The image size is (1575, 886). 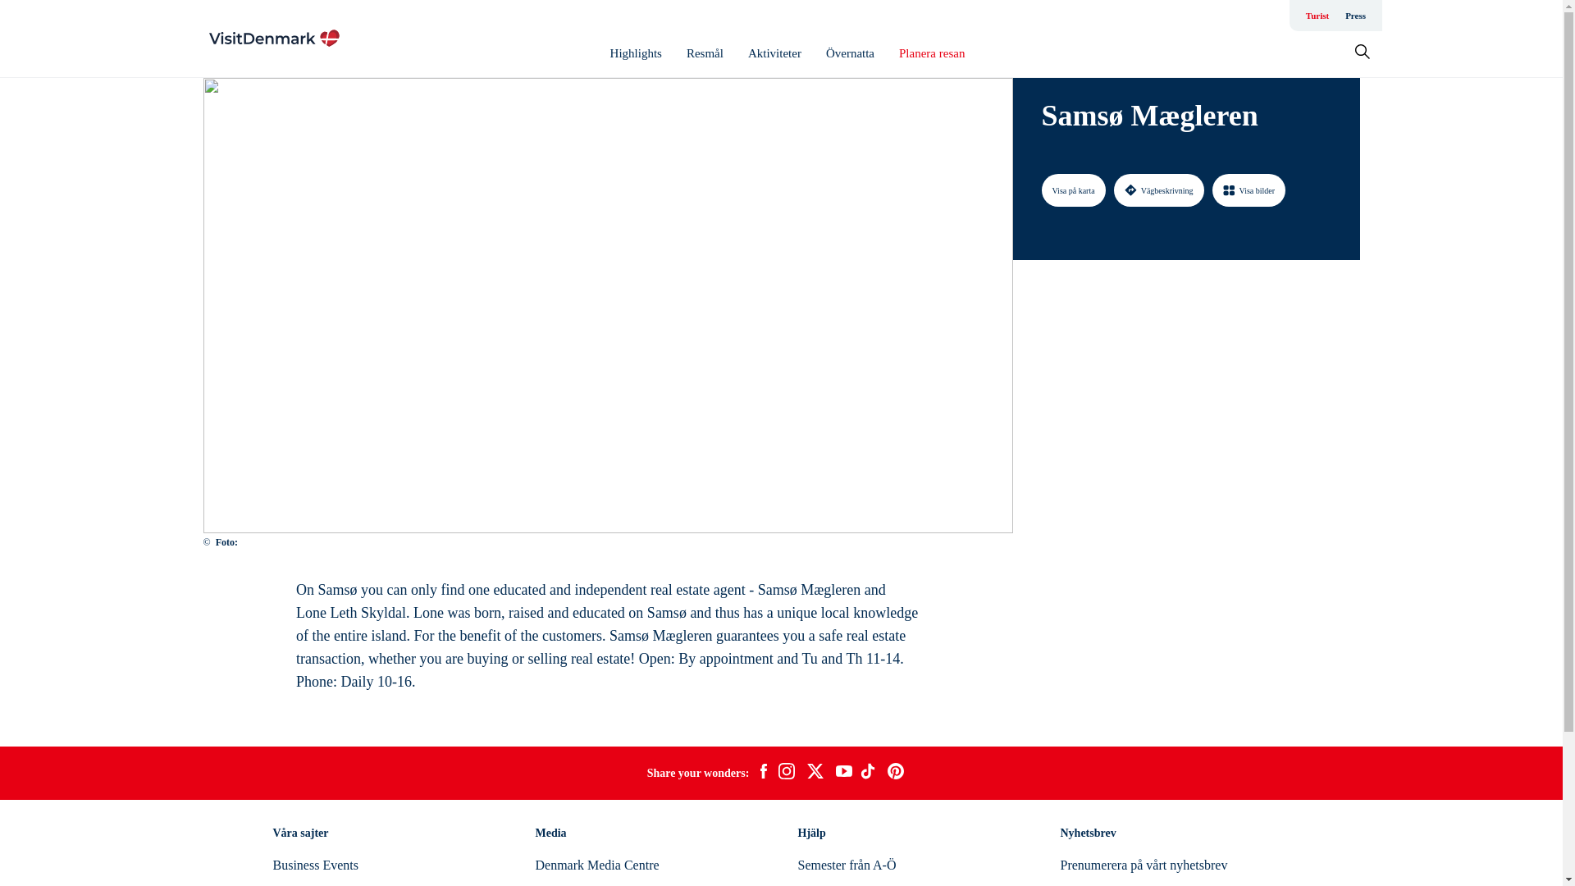 What do you see at coordinates (763, 773) in the screenshot?
I see `facebook` at bounding box center [763, 773].